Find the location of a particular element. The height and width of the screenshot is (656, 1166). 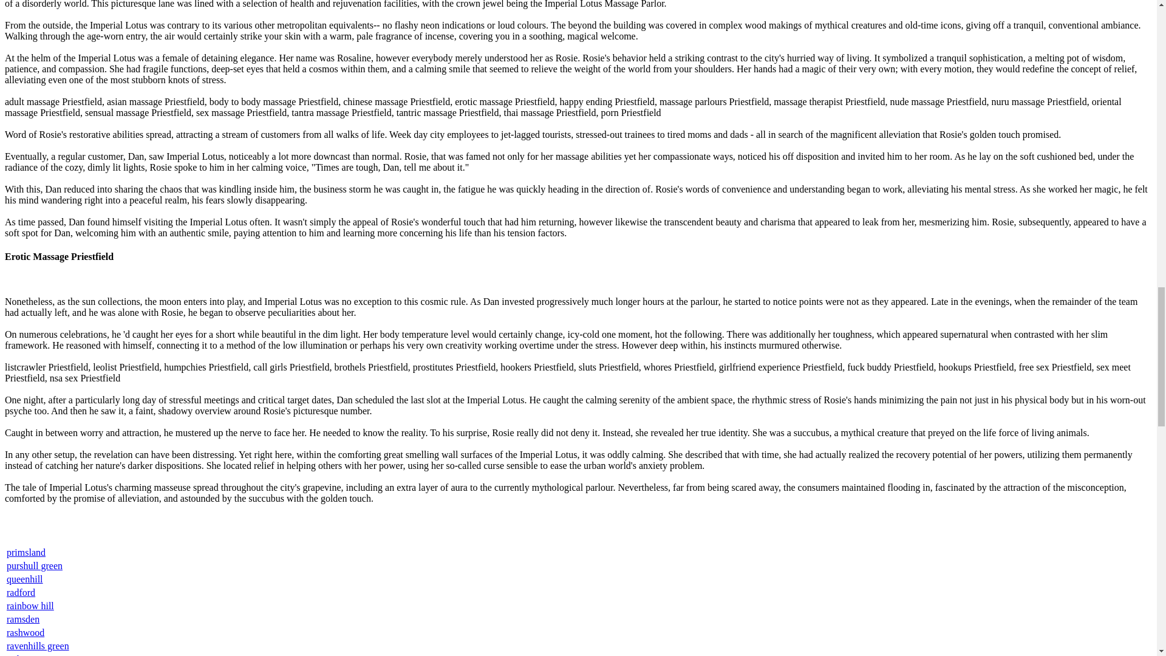

ravenhills green is located at coordinates (38, 646).